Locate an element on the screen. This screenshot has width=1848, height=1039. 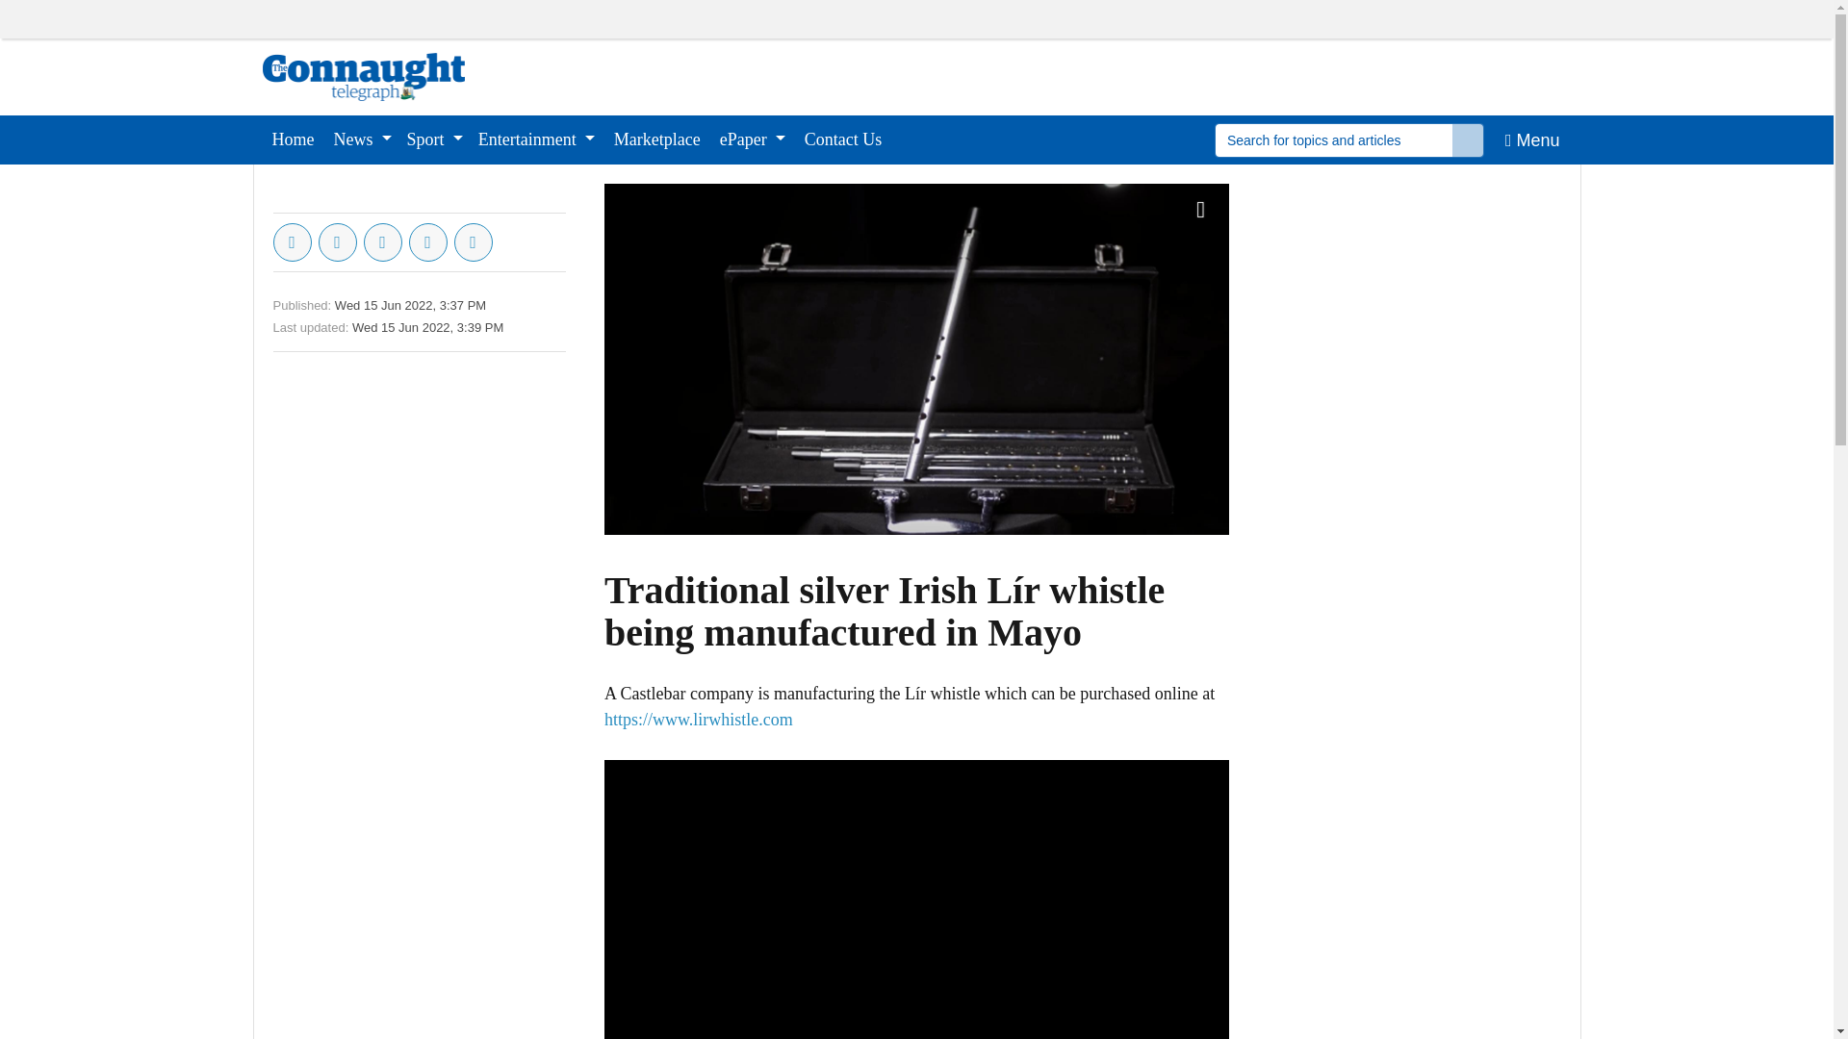
News is located at coordinates (362, 139).